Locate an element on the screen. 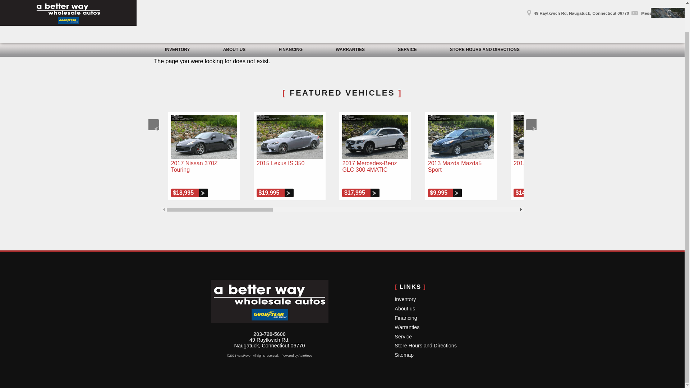 This screenshot has width=690, height=388. ABOUT US is located at coordinates (234, 20).